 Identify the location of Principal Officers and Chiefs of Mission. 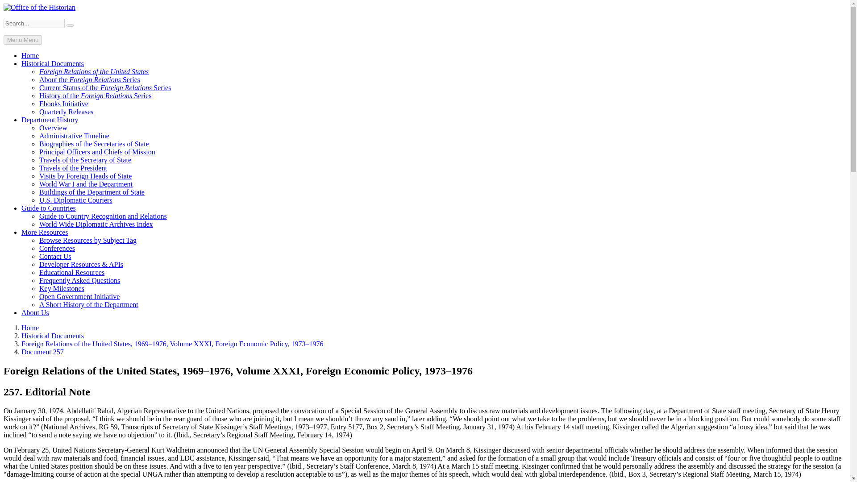
(97, 152).